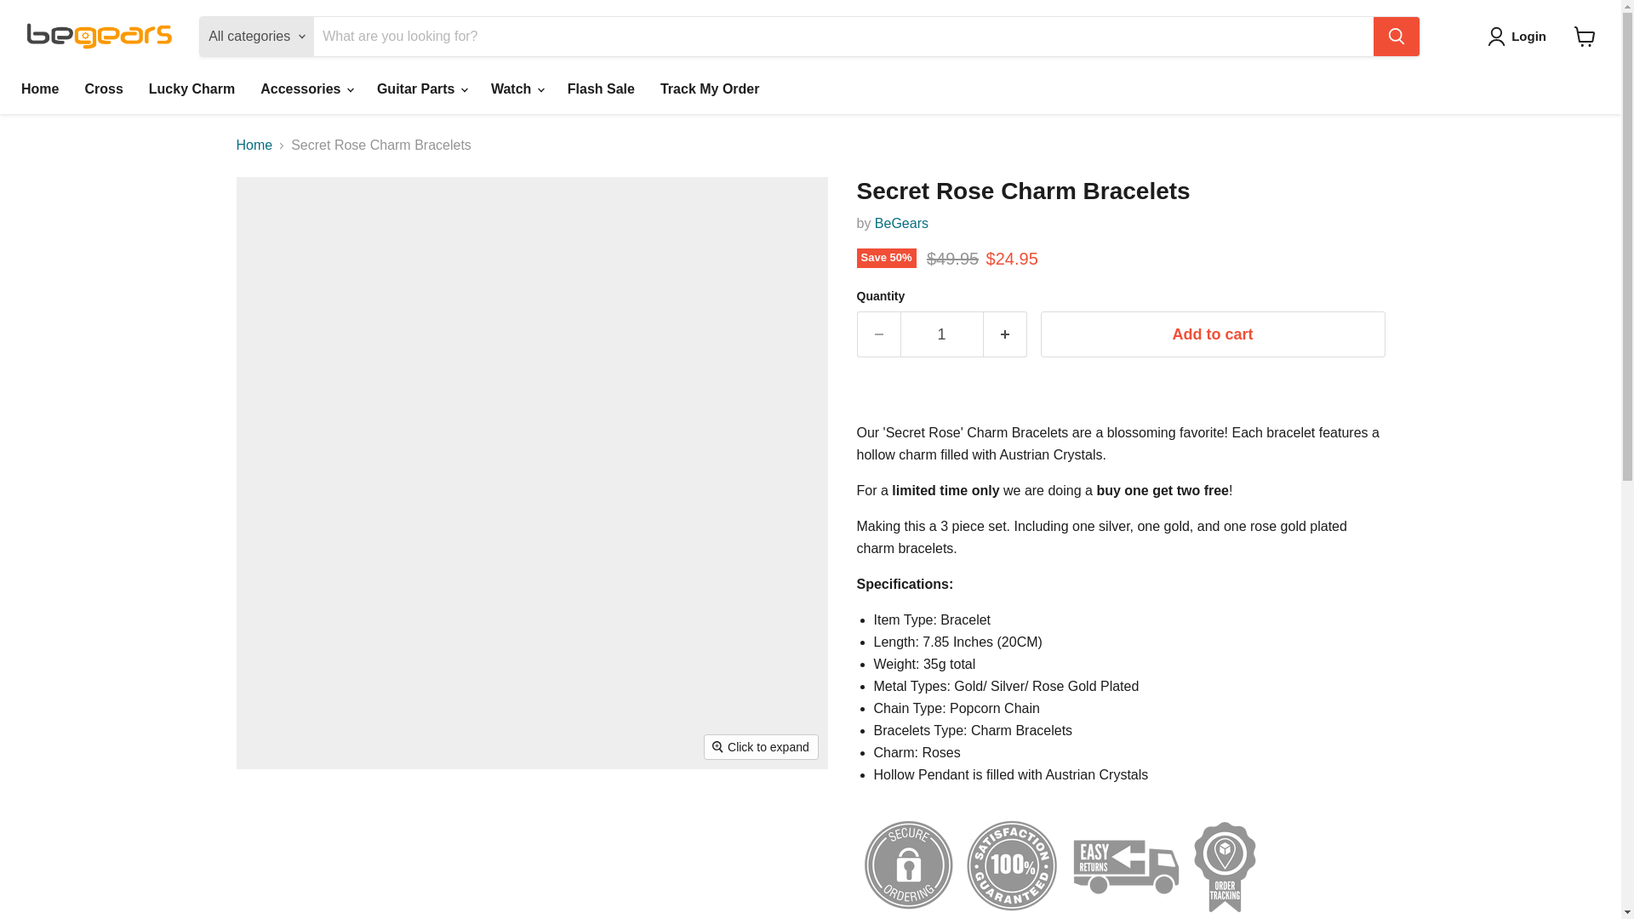  I want to click on 1, so click(941, 335).